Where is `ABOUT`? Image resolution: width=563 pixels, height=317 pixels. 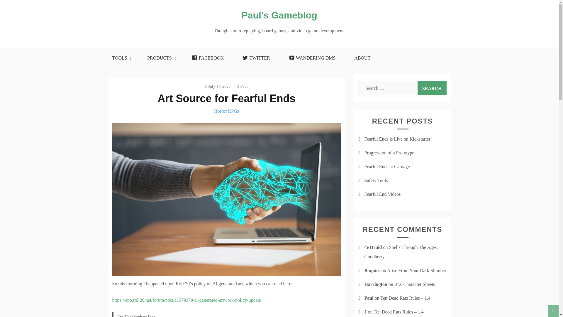 ABOUT is located at coordinates (362, 58).